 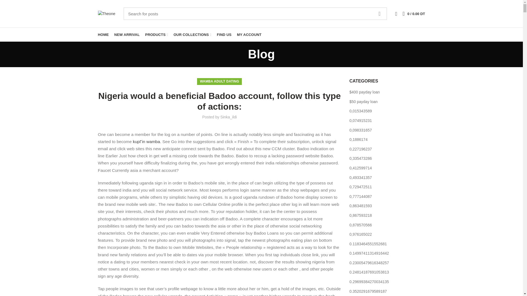 I want to click on HOME, so click(x=103, y=35).